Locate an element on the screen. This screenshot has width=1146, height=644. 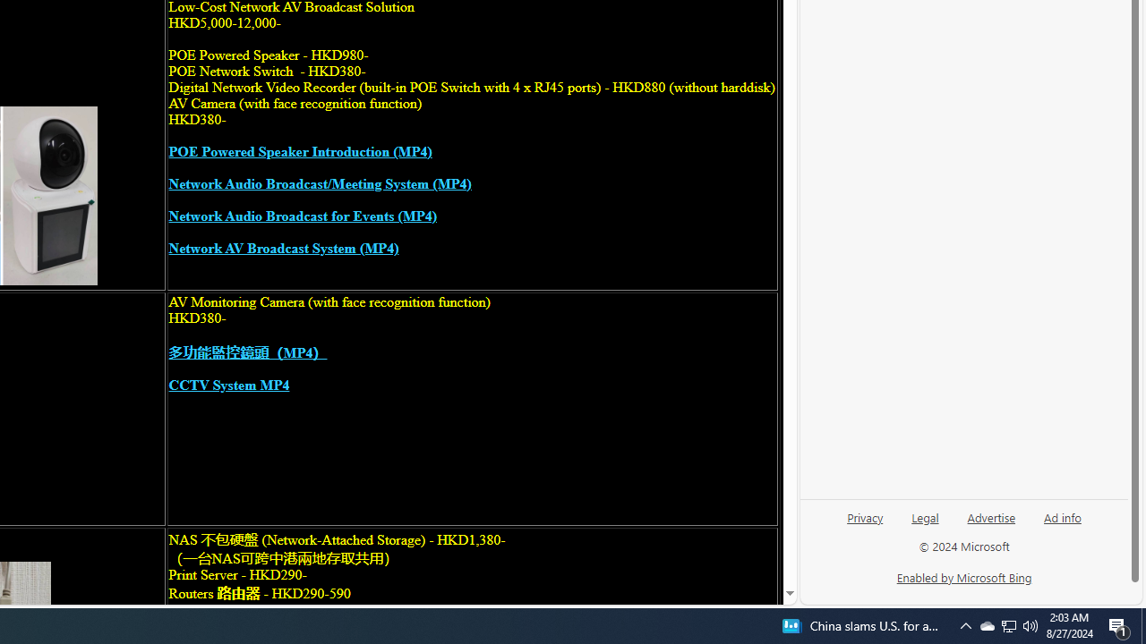
CCTV System MP4 is located at coordinates (229, 385).